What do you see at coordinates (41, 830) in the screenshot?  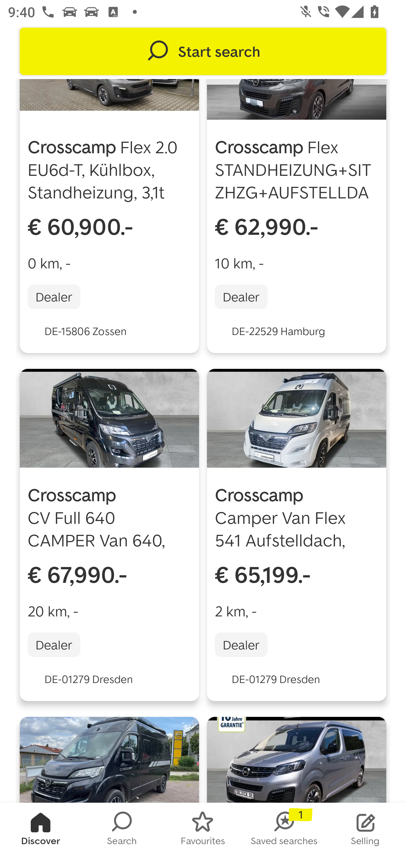 I see `HOMESCREEN Discover` at bounding box center [41, 830].